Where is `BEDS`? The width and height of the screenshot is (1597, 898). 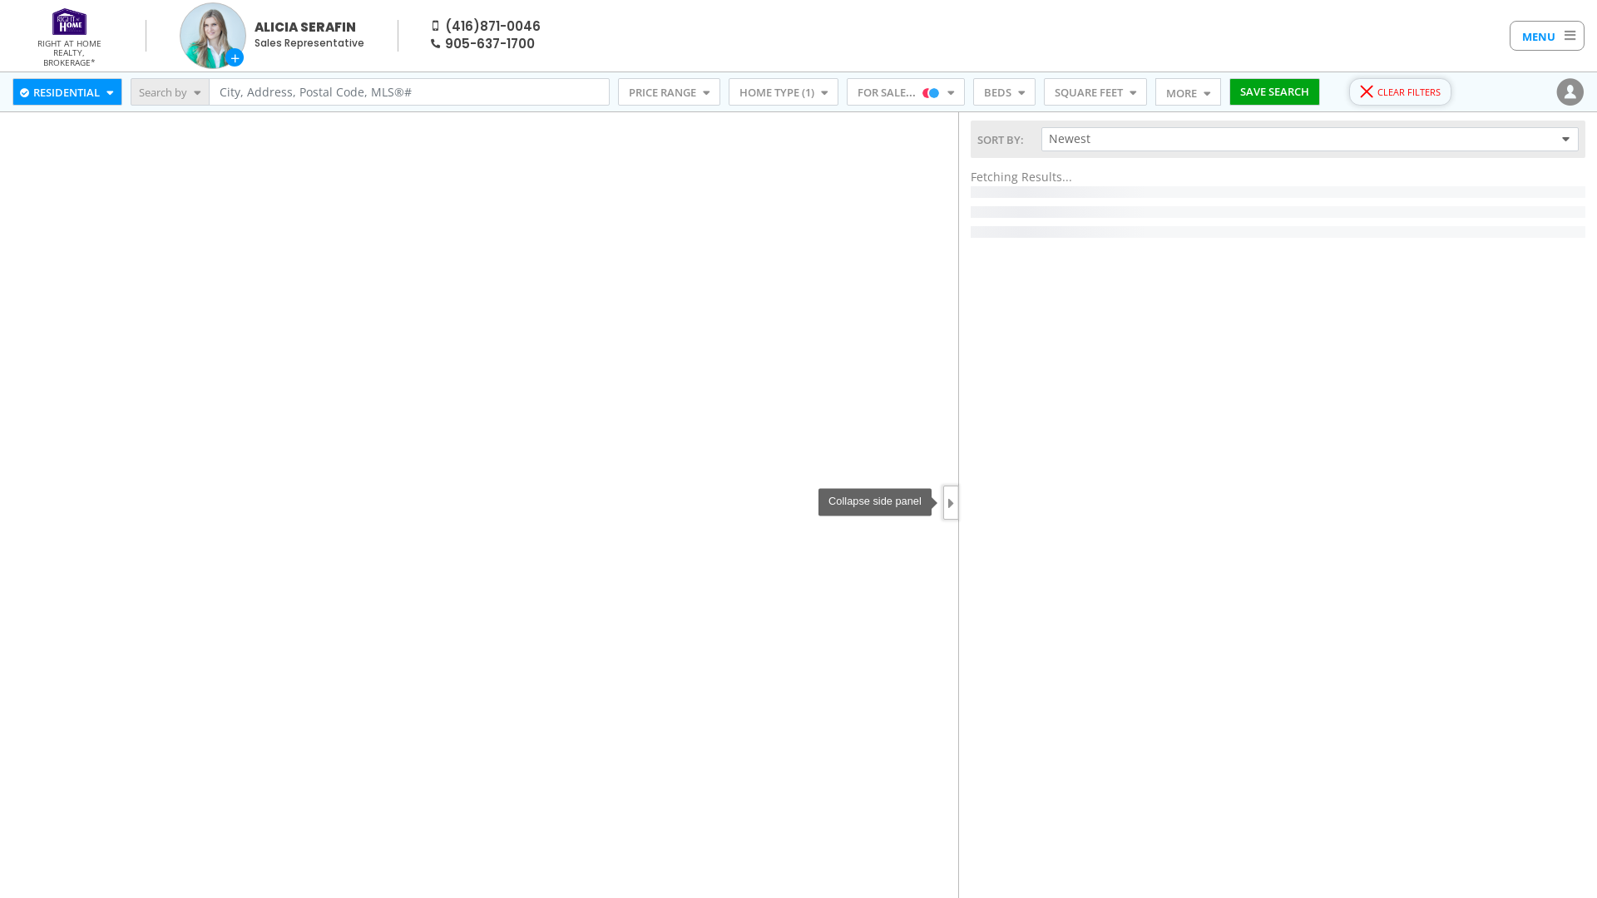
BEDS is located at coordinates (1005, 92).